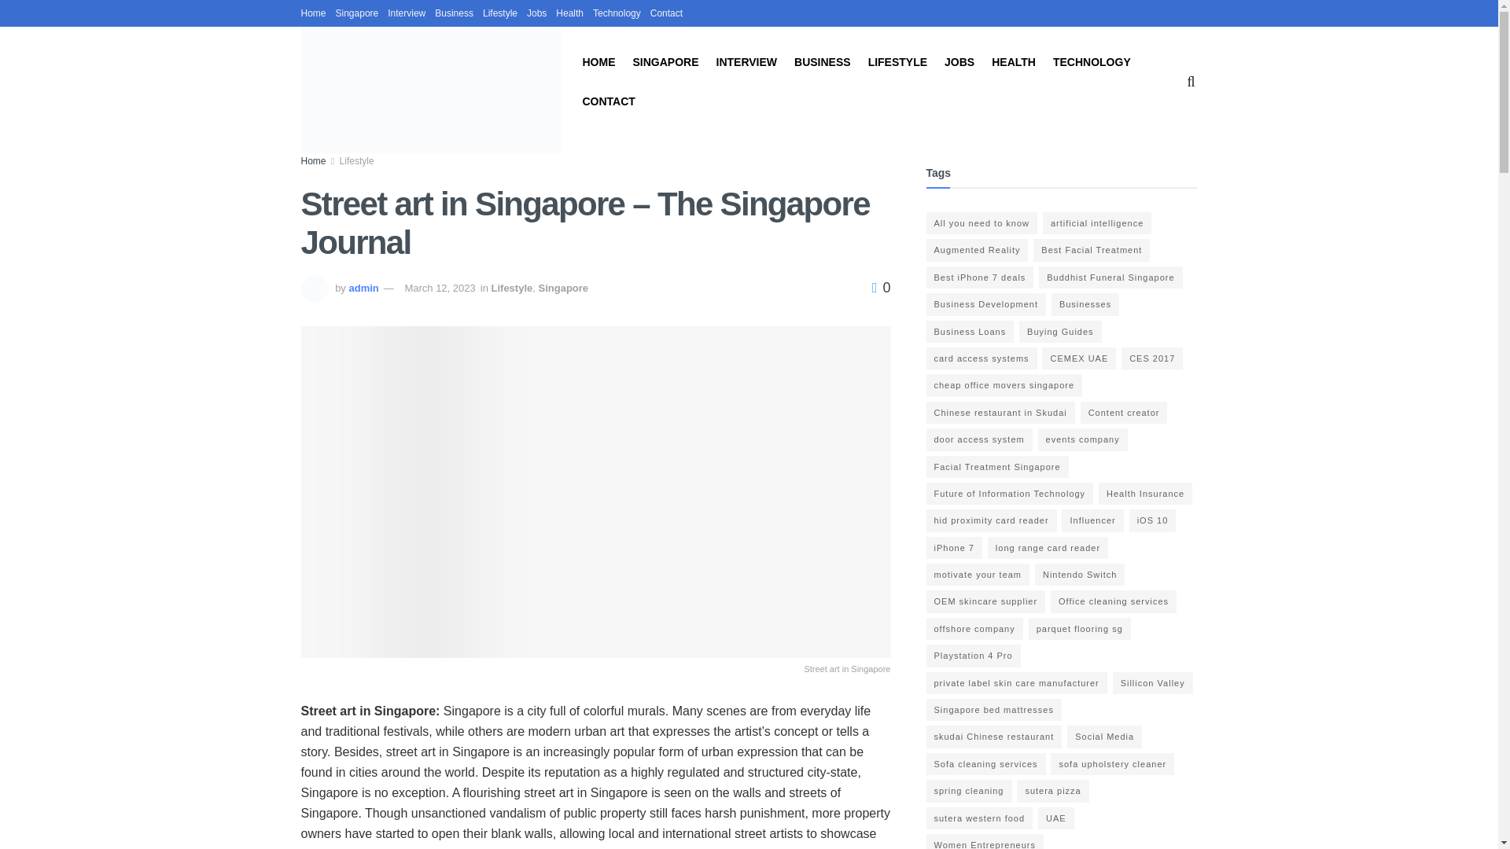  What do you see at coordinates (407, 13) in the screenshot?
I see `Interview` at bounding box center [407, 13].